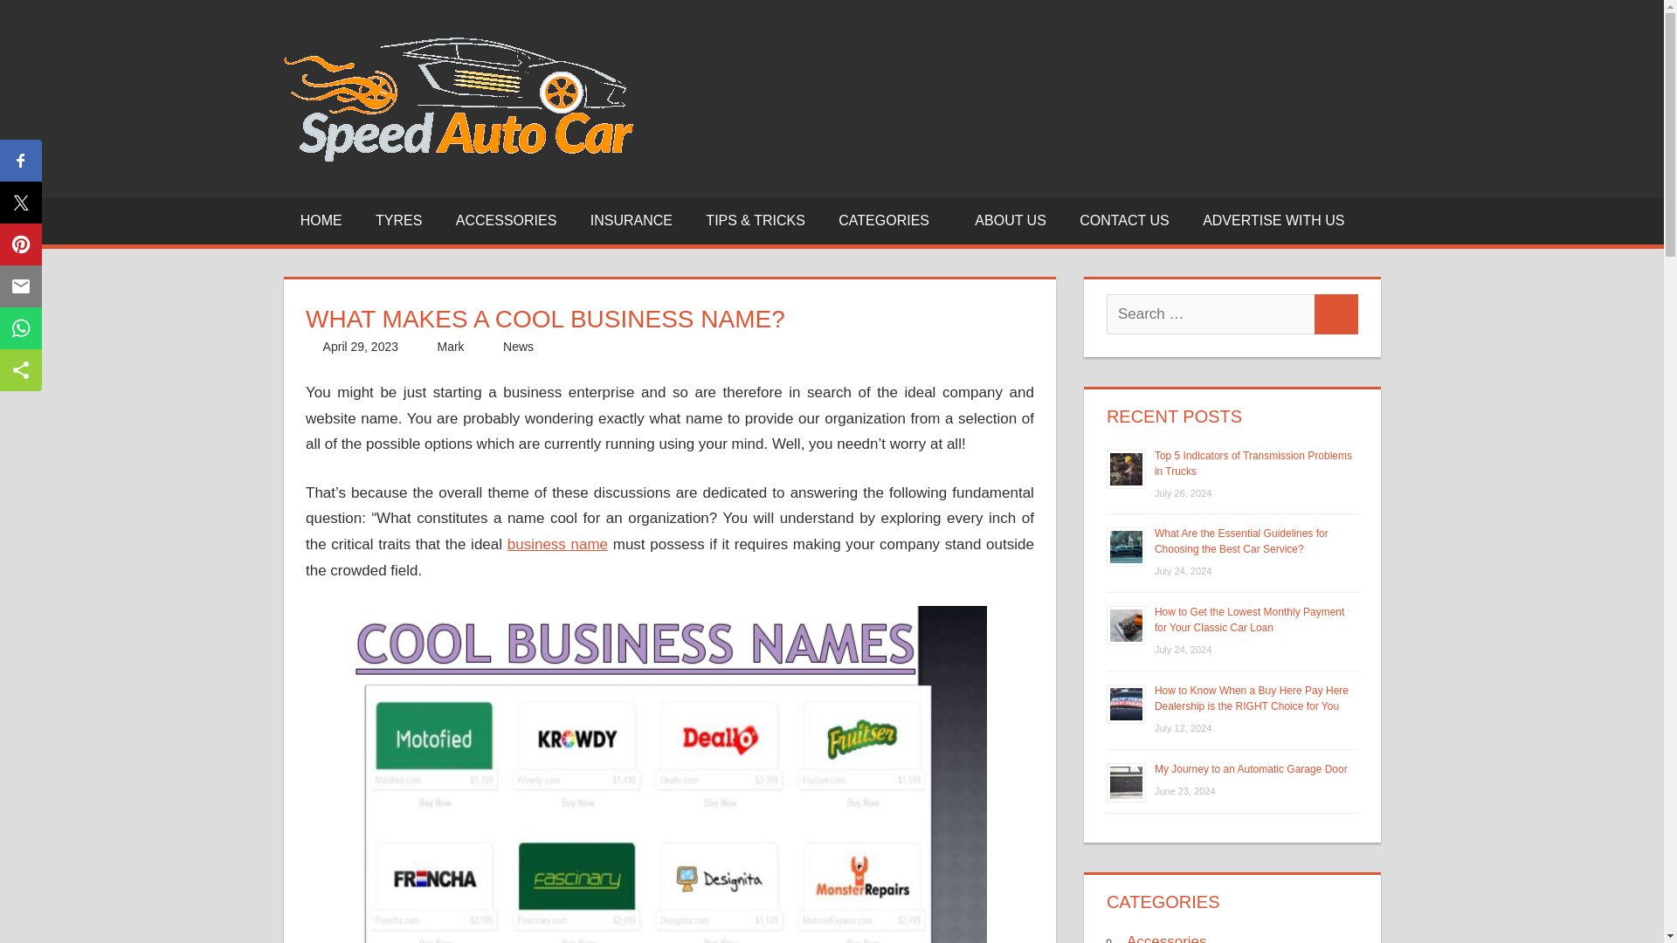  I want to click on CONTACT US, so click(1124, 220).